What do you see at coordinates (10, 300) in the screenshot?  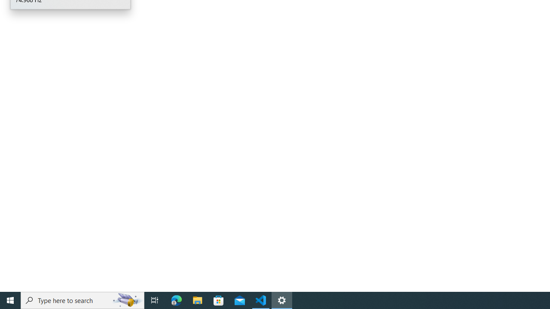 I see `Start` at bounding box center [10, 300].